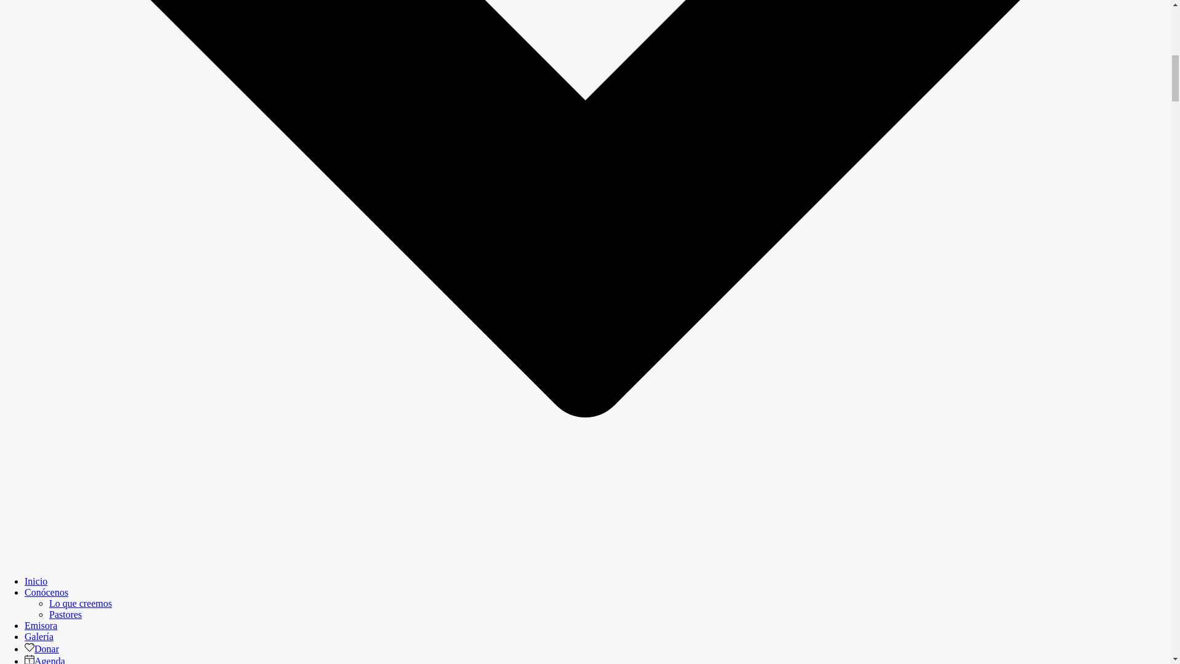 The image size is (1180, 664). Describe the element at coordinates (41, 625) in the screenshot. I see `Emisora` at that location.